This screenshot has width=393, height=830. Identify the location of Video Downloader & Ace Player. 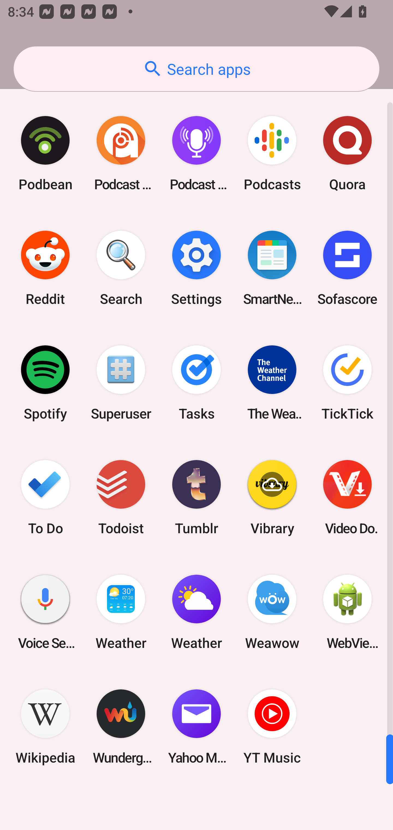
(347, 497).